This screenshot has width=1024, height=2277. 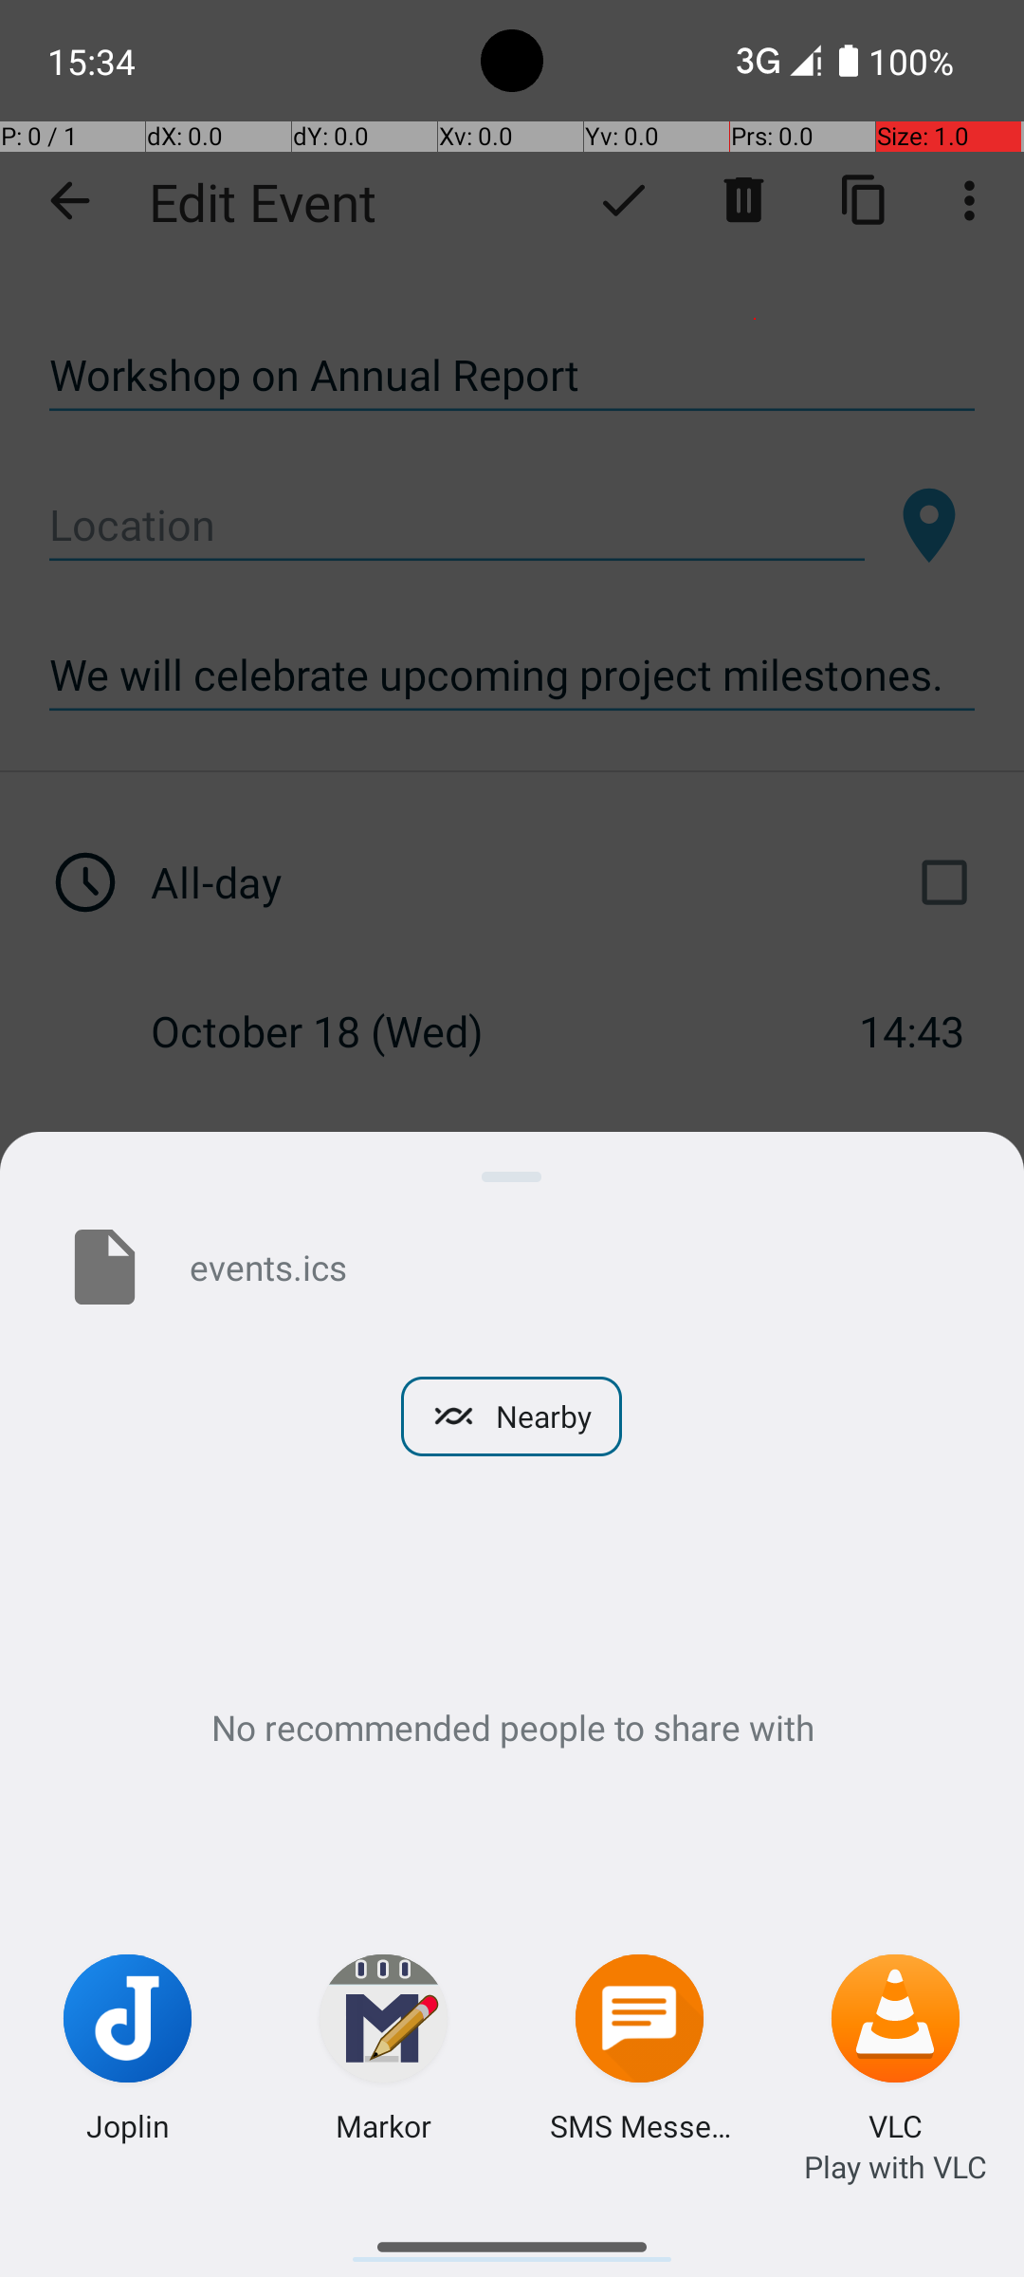 What do you see at coordinates (640, 2125) in the screenshot?
I see `SMS Messenger` at bounding box center [640, 2125].